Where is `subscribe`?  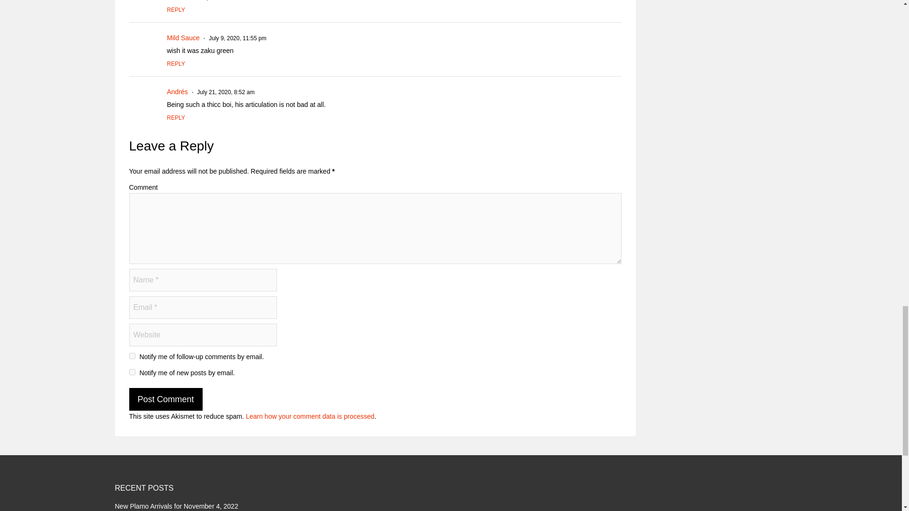 subscribe is located at coordinates (132, 372).